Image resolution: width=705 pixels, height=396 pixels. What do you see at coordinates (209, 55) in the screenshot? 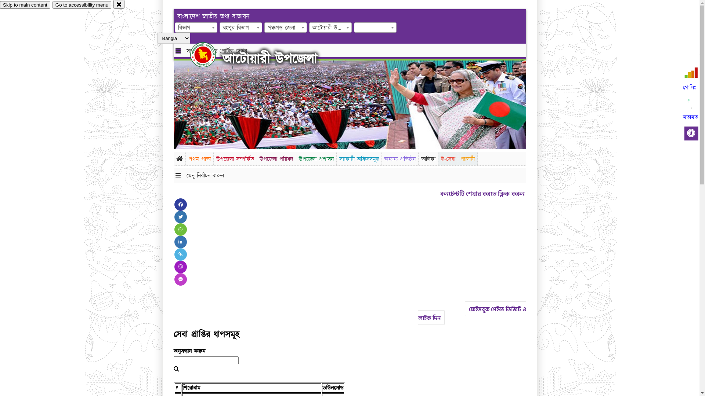
I see `
                
            ` at bounding box center [209, 55].